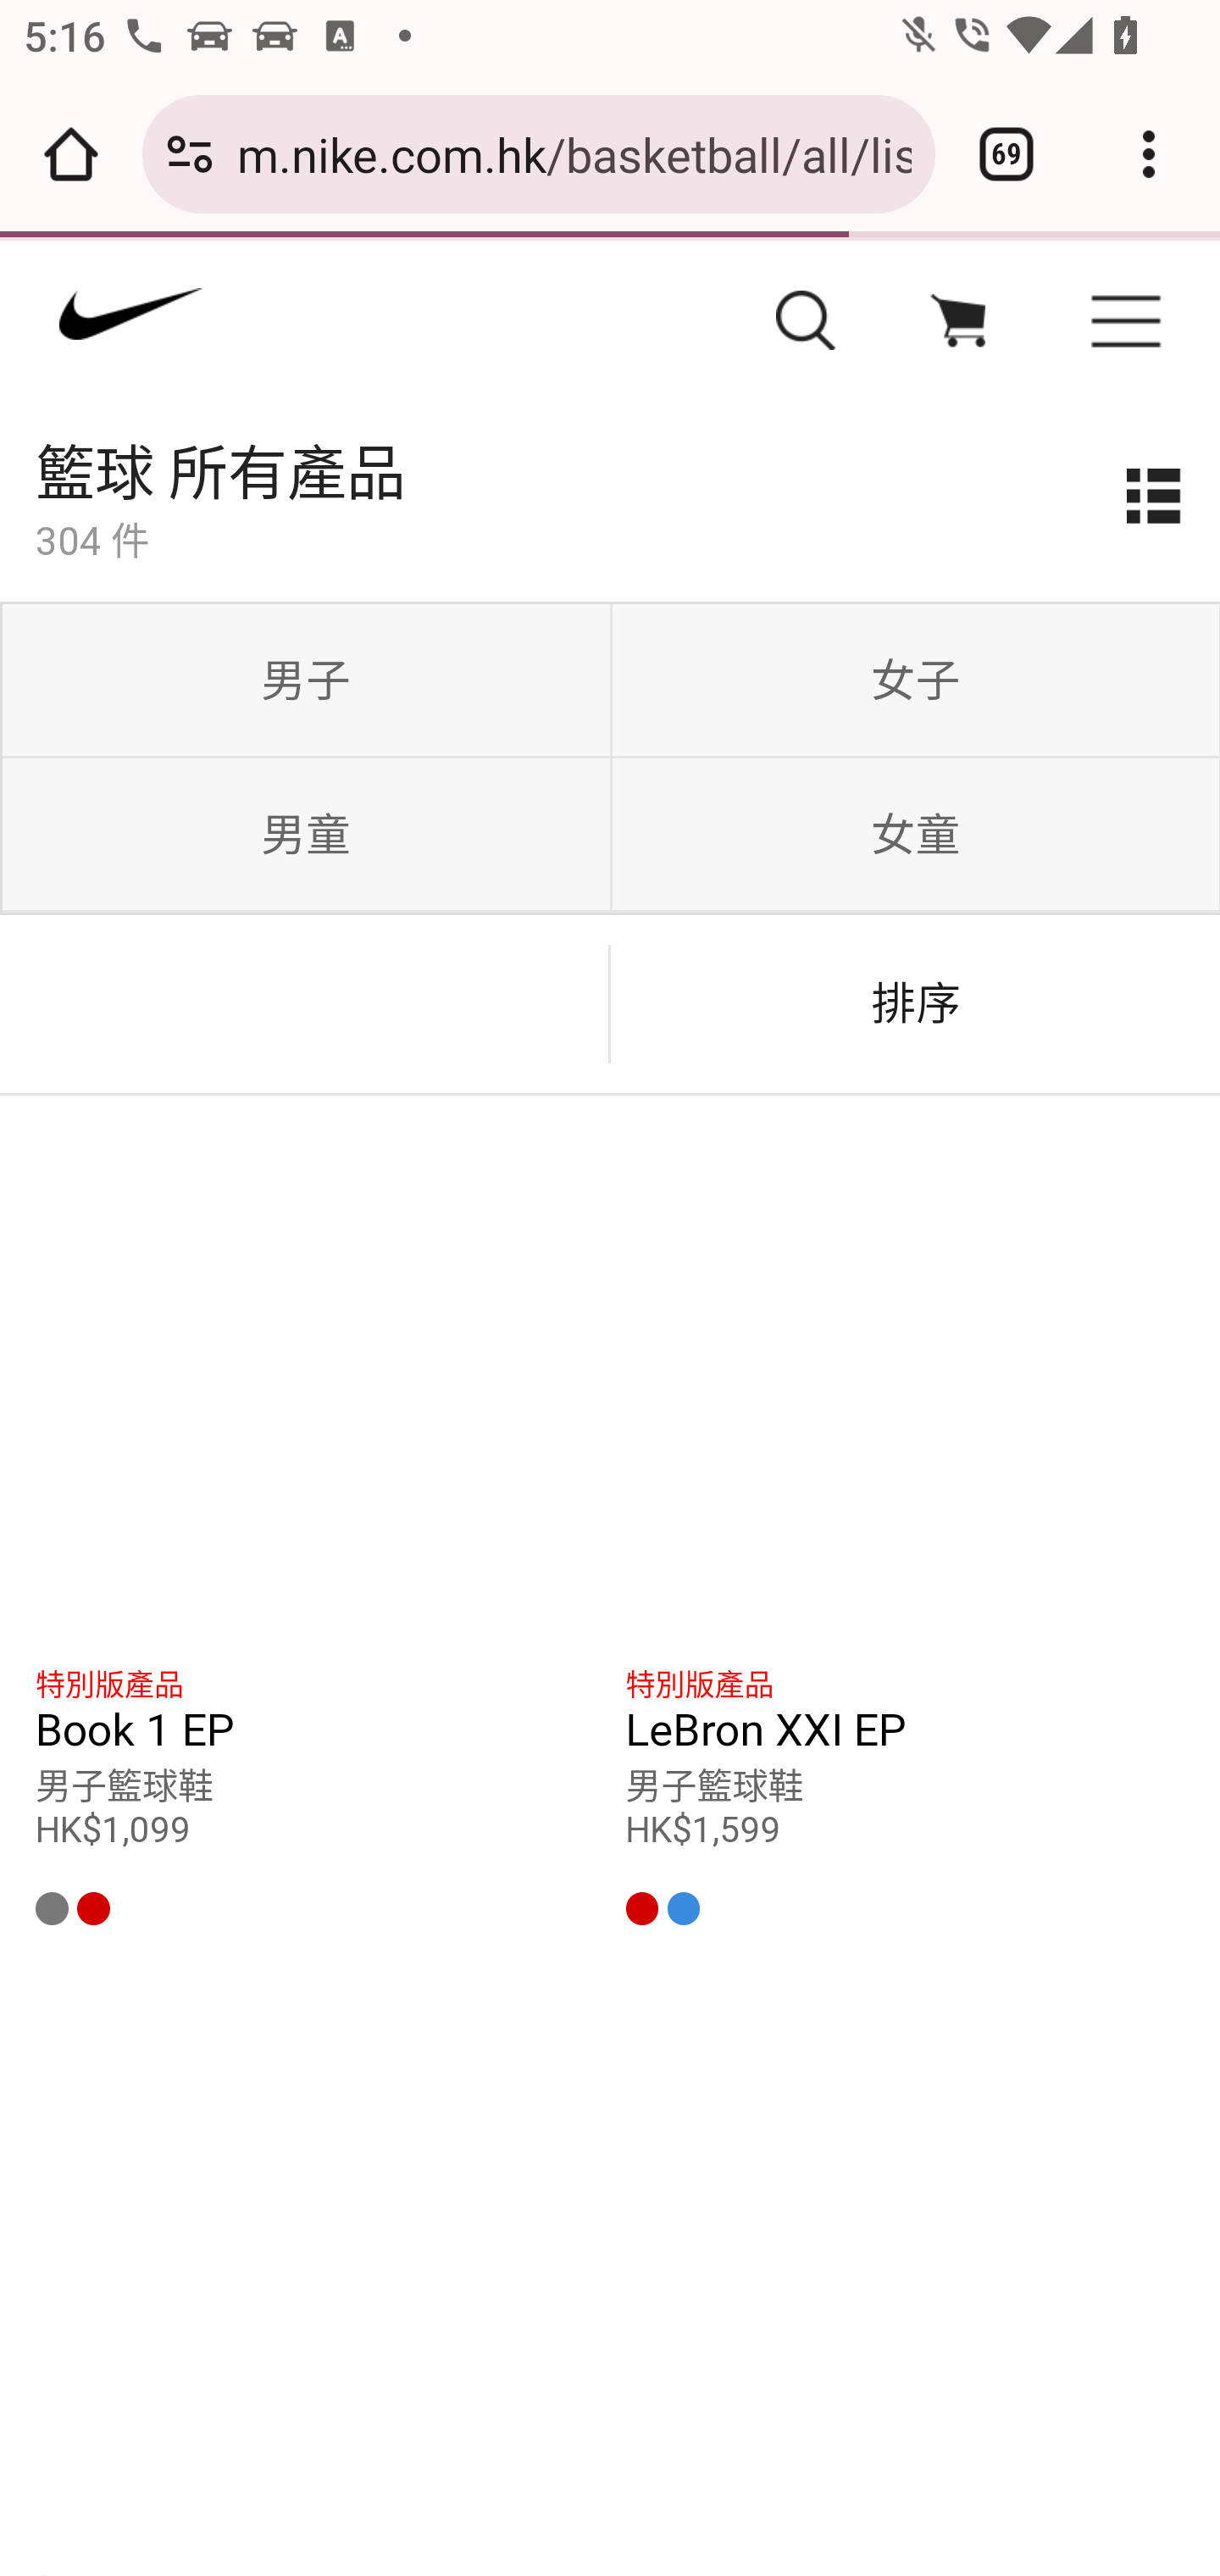  Describe the element at coordinates (71, 154) in the screenshot. I see `Open the home page` at that location.